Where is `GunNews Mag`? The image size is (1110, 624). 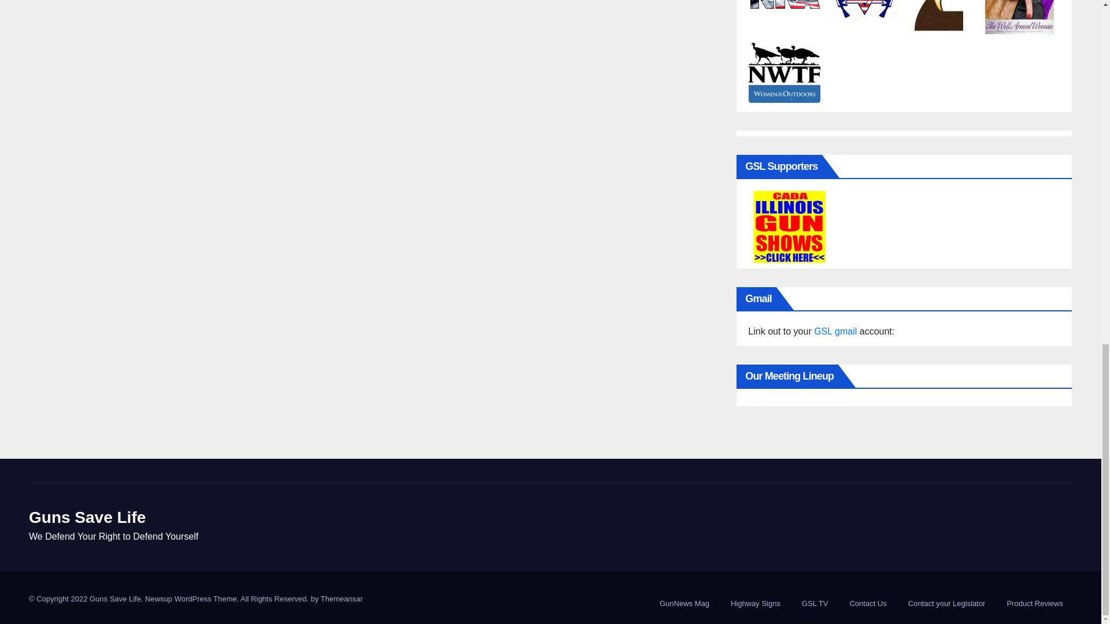
GunNews Mag is located at coordinates (684, 603).